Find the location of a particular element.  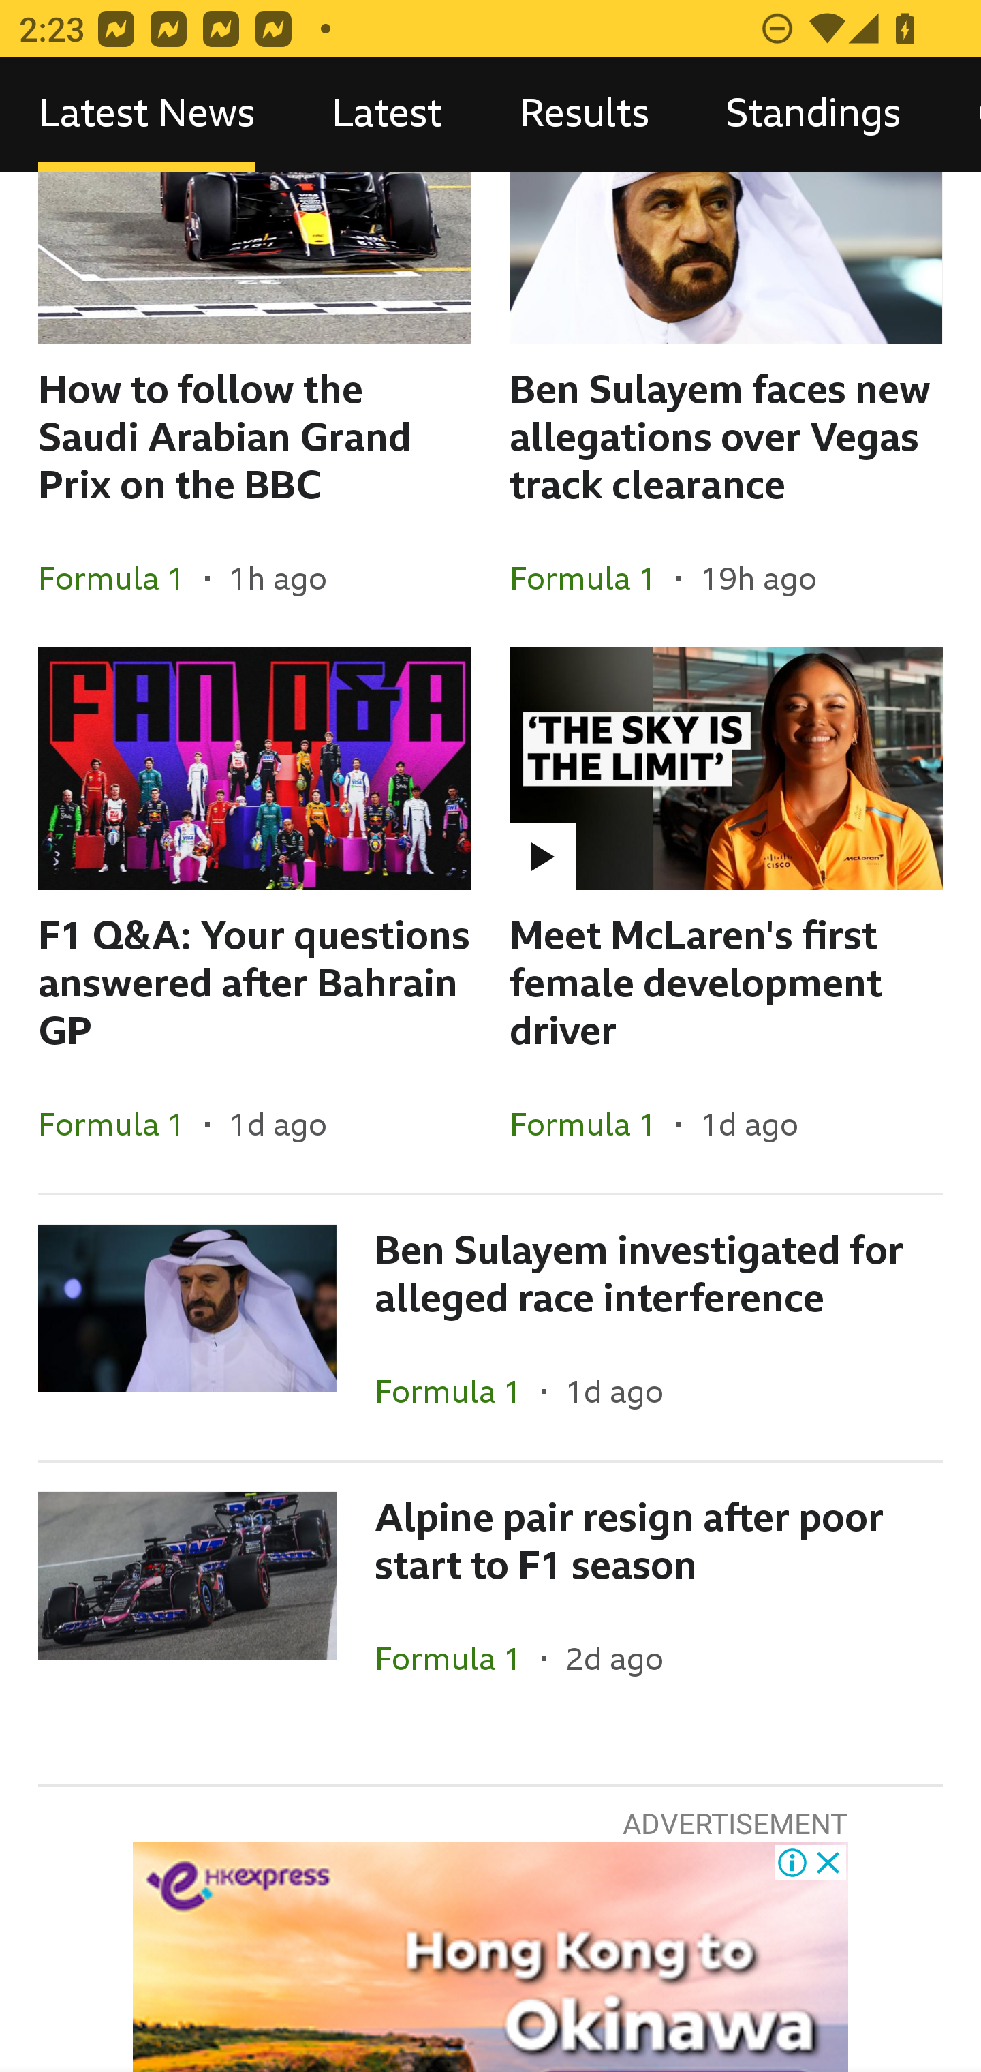

Results is located at coordinates (584, 115).